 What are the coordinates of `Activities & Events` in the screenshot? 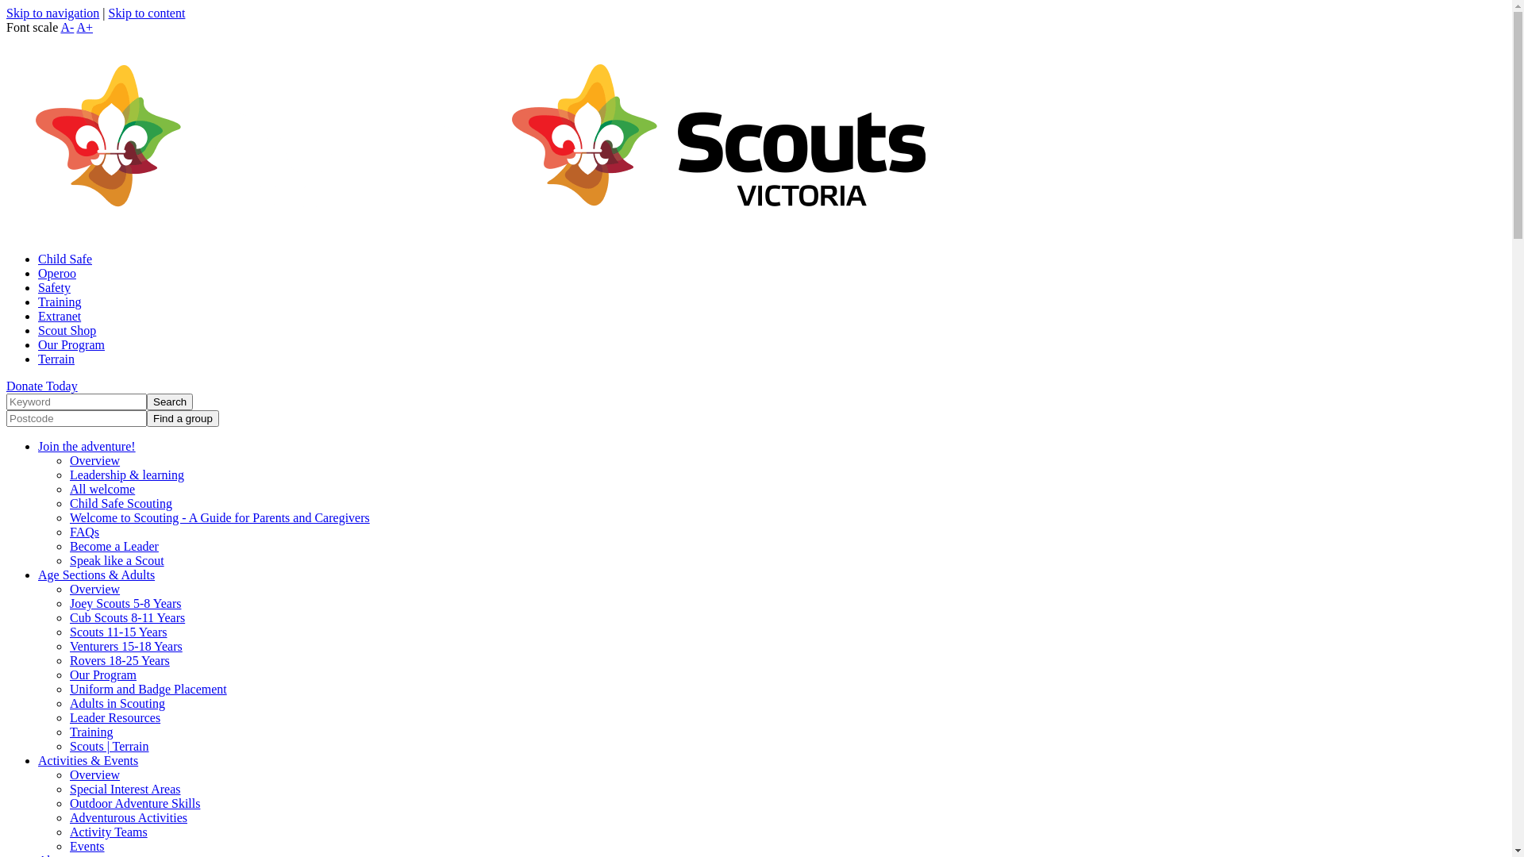 It's located at (88, 760).